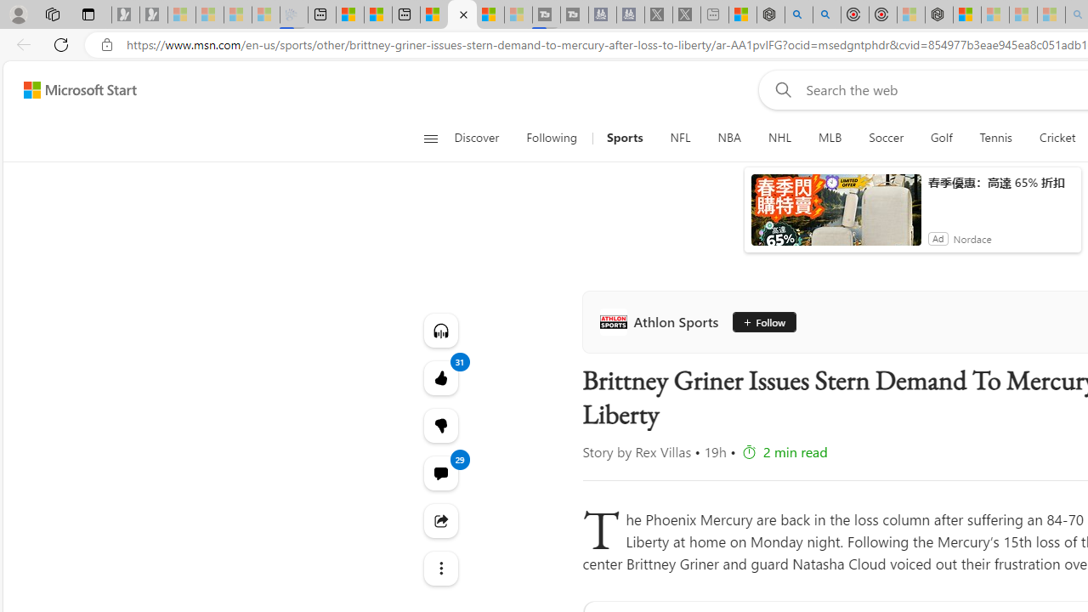 The image size is (1088, 612). Describe the element at coordinates (551, 138) in the screenshot. I see `Following` at that location.